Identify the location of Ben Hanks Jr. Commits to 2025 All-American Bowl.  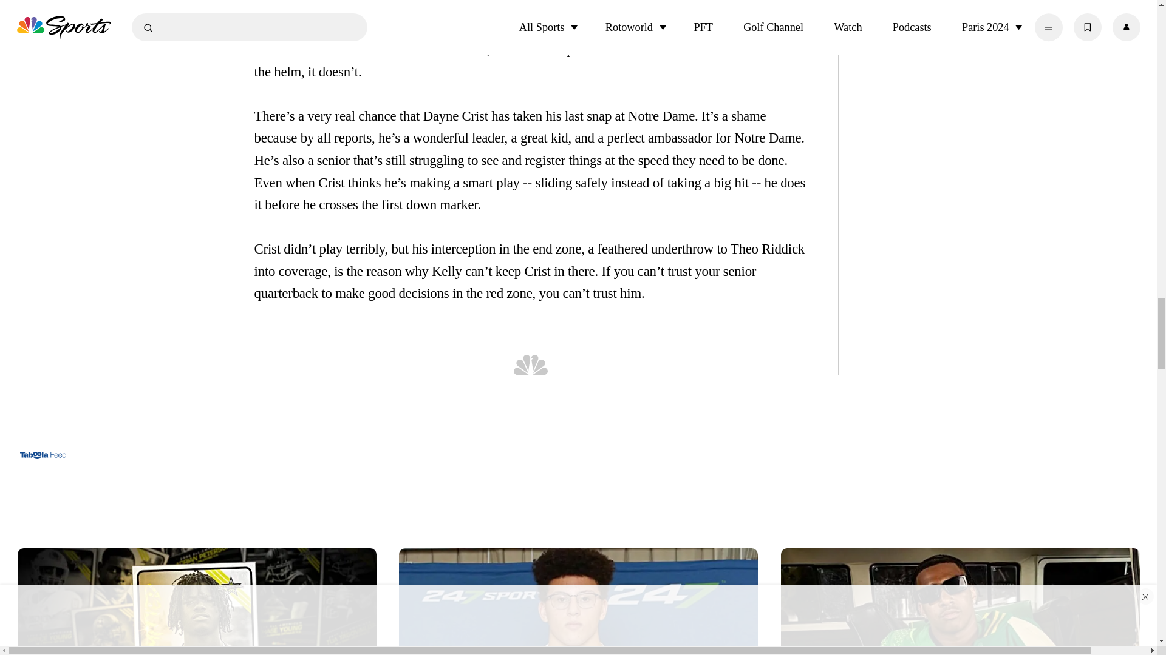
(197, 598).